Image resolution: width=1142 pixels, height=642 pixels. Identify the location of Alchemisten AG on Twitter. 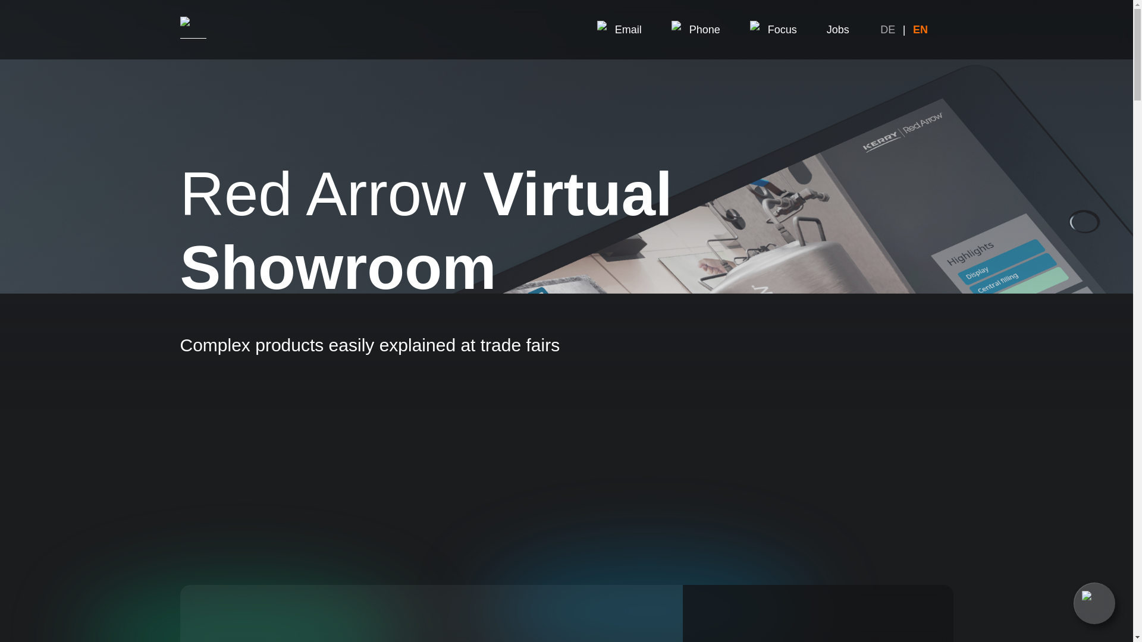
(721, 303).